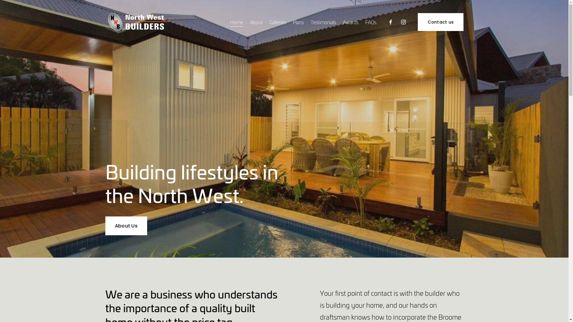  I want to click on Contact us, so click(440, 22).